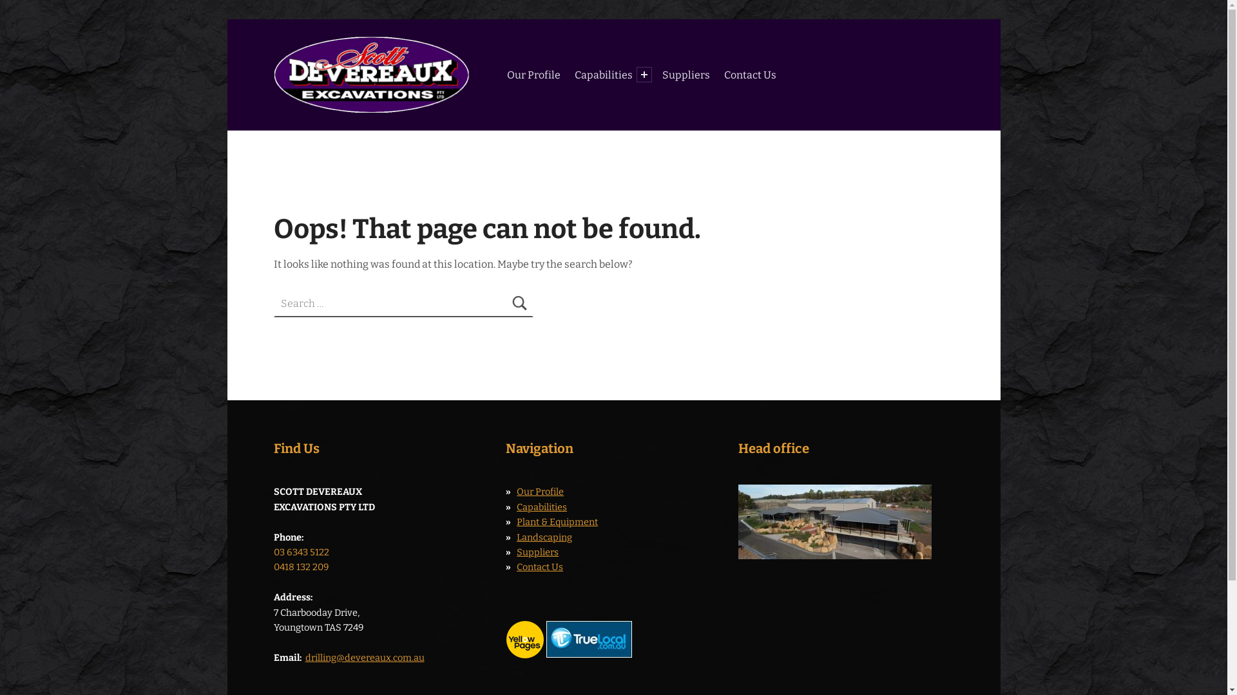 The width and height of the screenshot is (1237, 695). I want to click on Skip to main navigation, so click(227, 19).